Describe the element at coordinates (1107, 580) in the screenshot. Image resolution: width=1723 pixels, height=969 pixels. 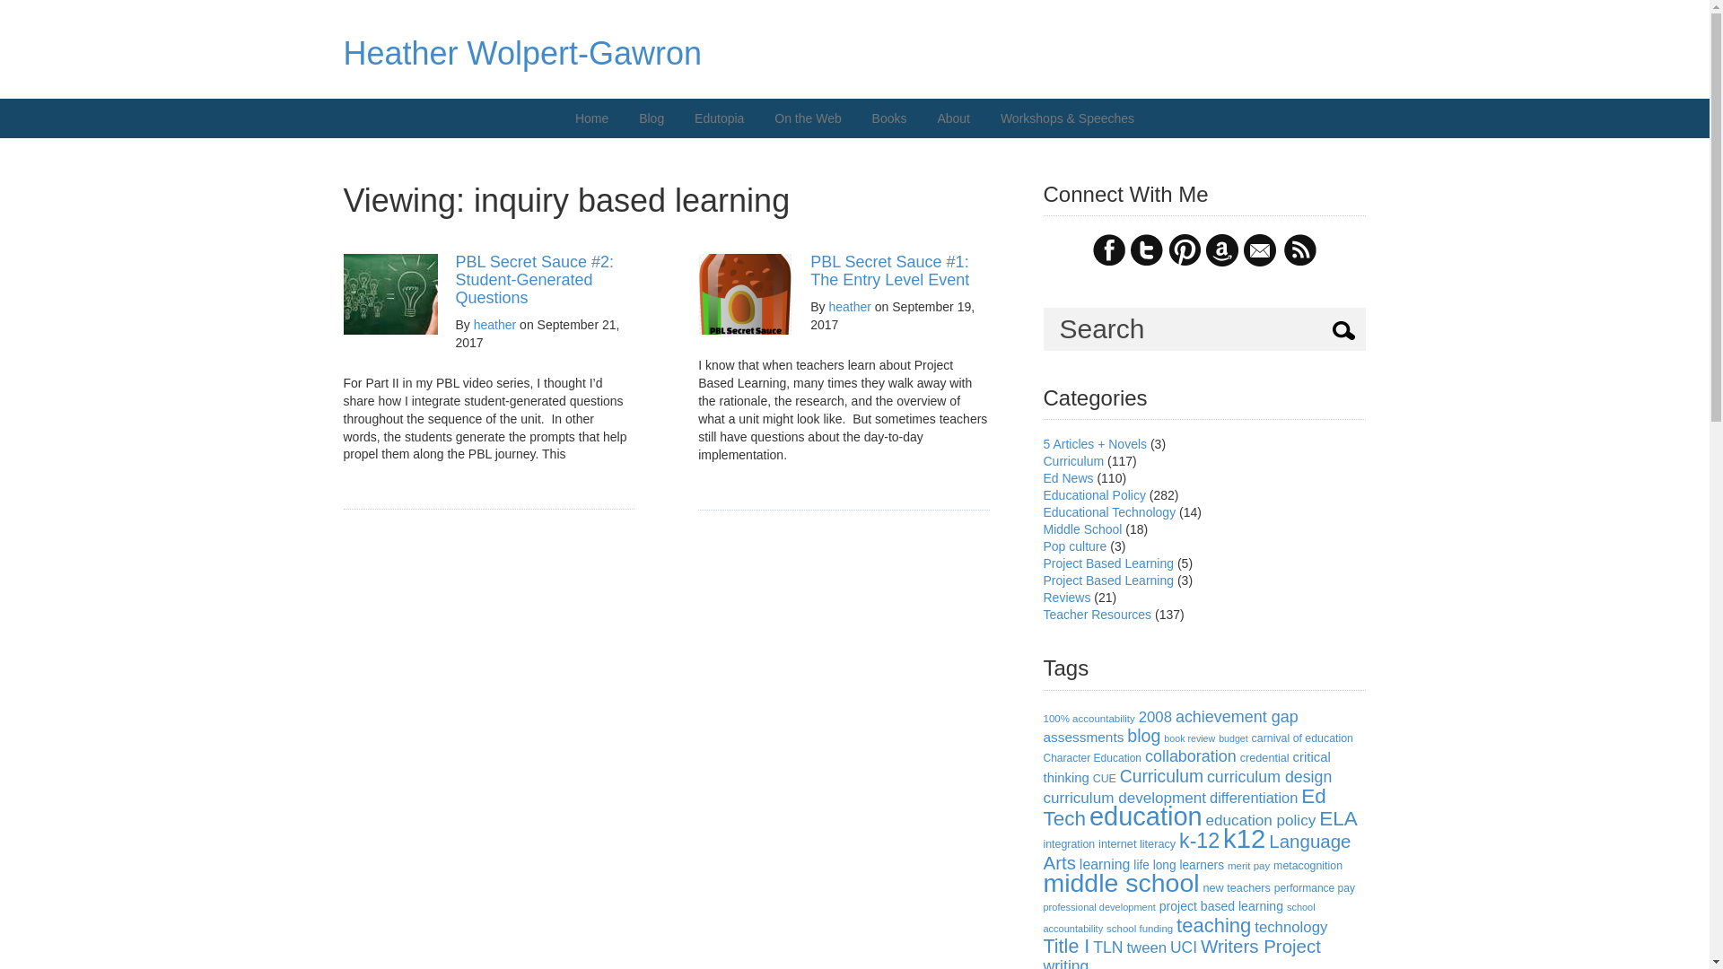
I see `Project Based Learning` at that location.